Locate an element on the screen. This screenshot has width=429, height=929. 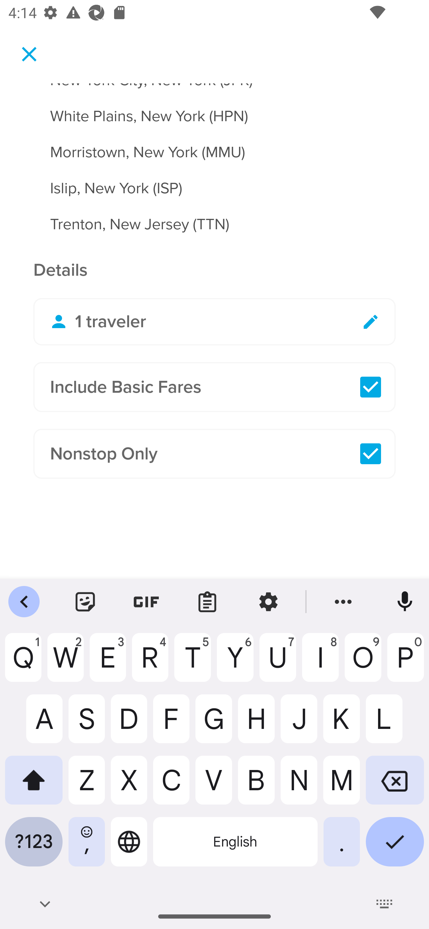
Nonstop Only is located at coordinates (214, 454).